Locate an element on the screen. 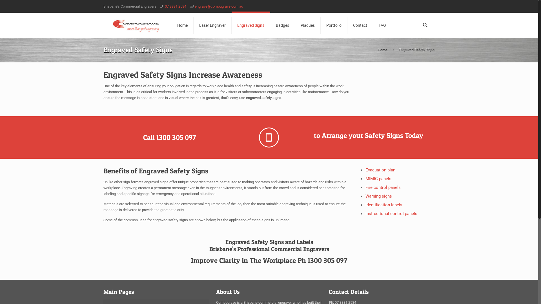 Image resolution: width=541 pixels, height=304 pixels. Identification labels is located at coordinates (384, 205).